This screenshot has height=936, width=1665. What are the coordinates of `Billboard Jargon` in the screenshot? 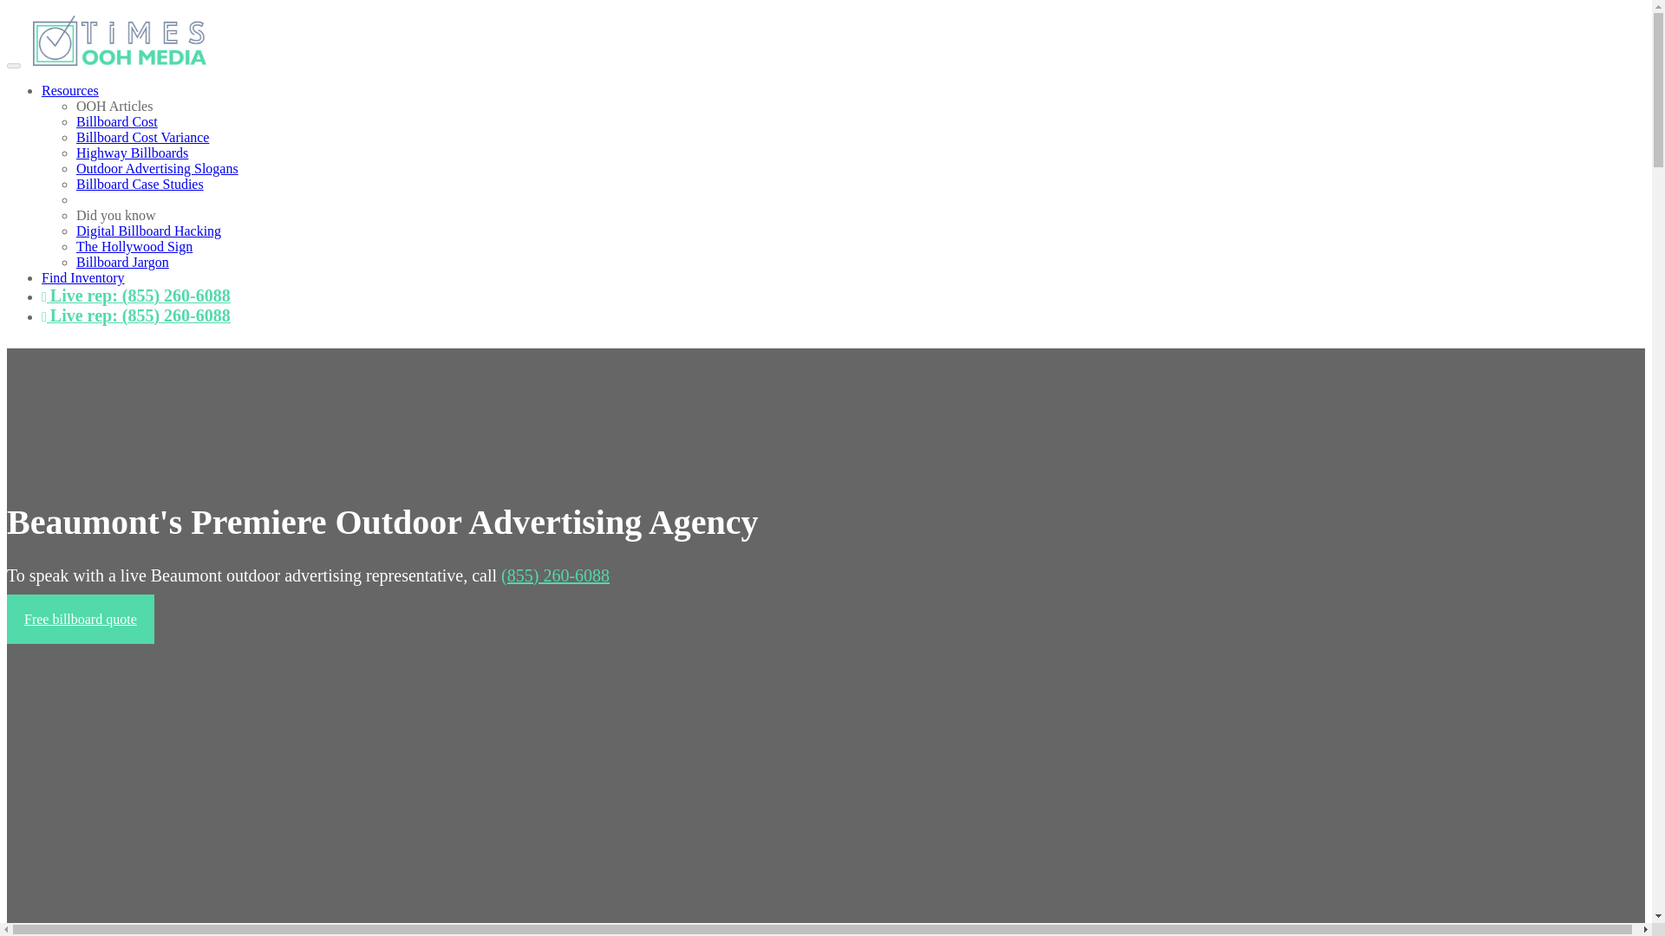 It's located at (123, 262).